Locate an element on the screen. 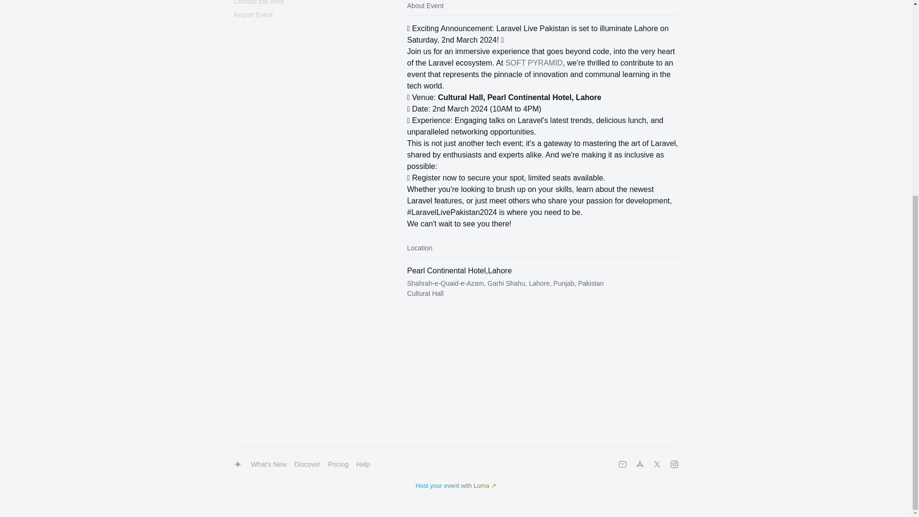  Discover is located at coordinates (307, 464).